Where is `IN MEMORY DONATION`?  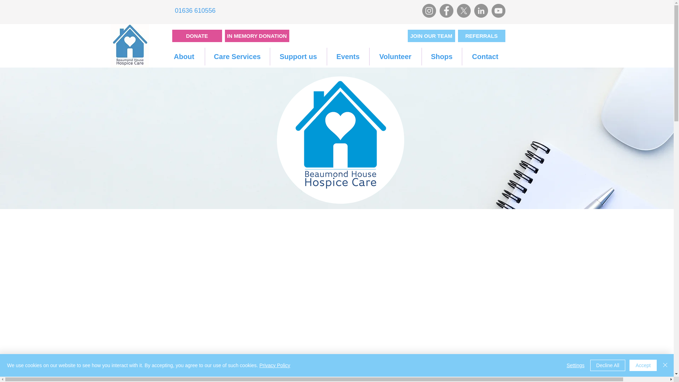
IN MEMORY DONATION is located at coordinates (257, 36).